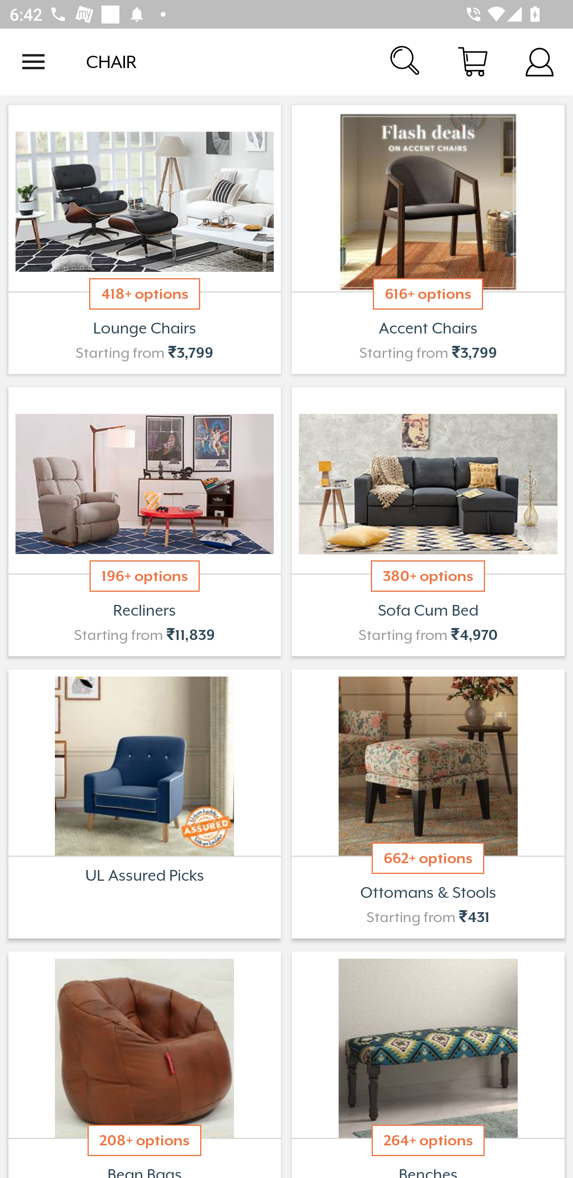 This screenshot has width=573, height=1178. Describe the element at coordinates (144, 240) in the screenshot. I see `418+ options Lounge Chairs Starting from  ₹3,799` at that location.